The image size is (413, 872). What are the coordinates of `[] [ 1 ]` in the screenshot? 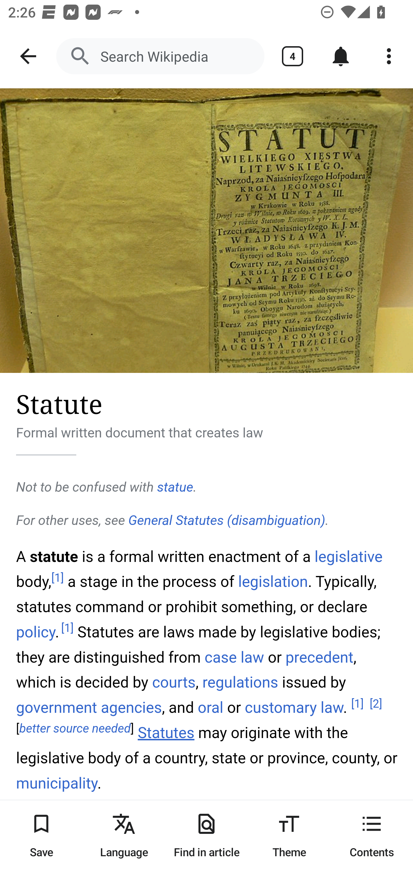 It's located at (67, 628).